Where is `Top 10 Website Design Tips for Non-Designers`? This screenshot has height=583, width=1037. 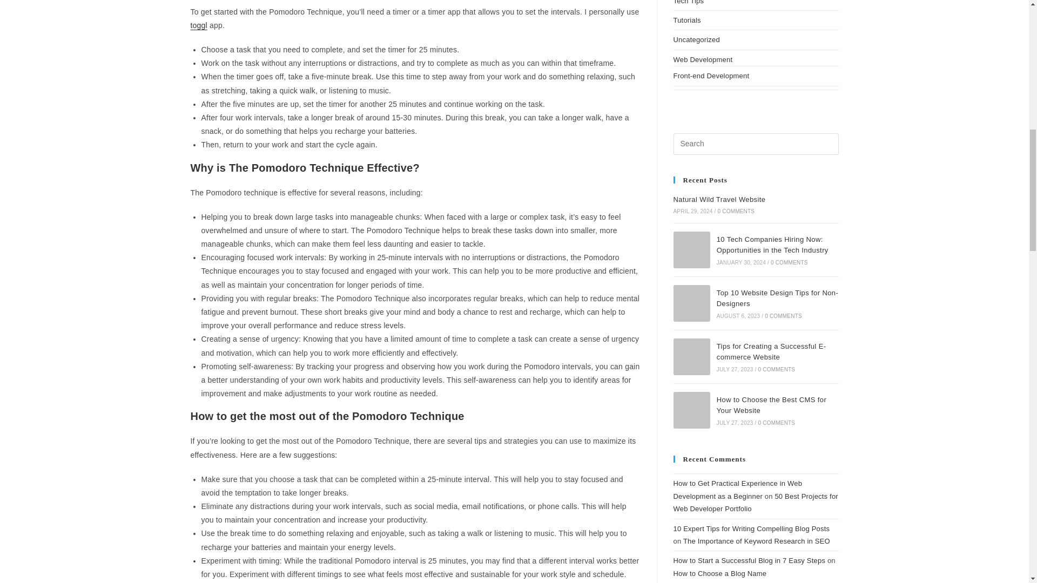
Top 10 Website Design Tips for Non-Designers is located at coordinates (691, 303).